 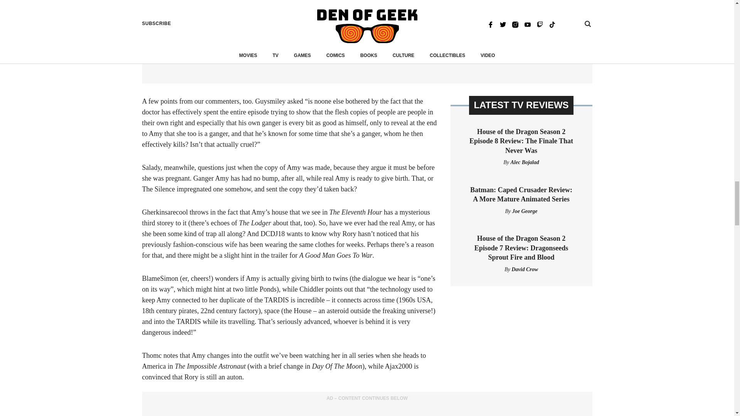 What do you see at coordinates (524, 162) in the screenshot?
I see `Alec Bojalad` at bounding box center [524, 162].